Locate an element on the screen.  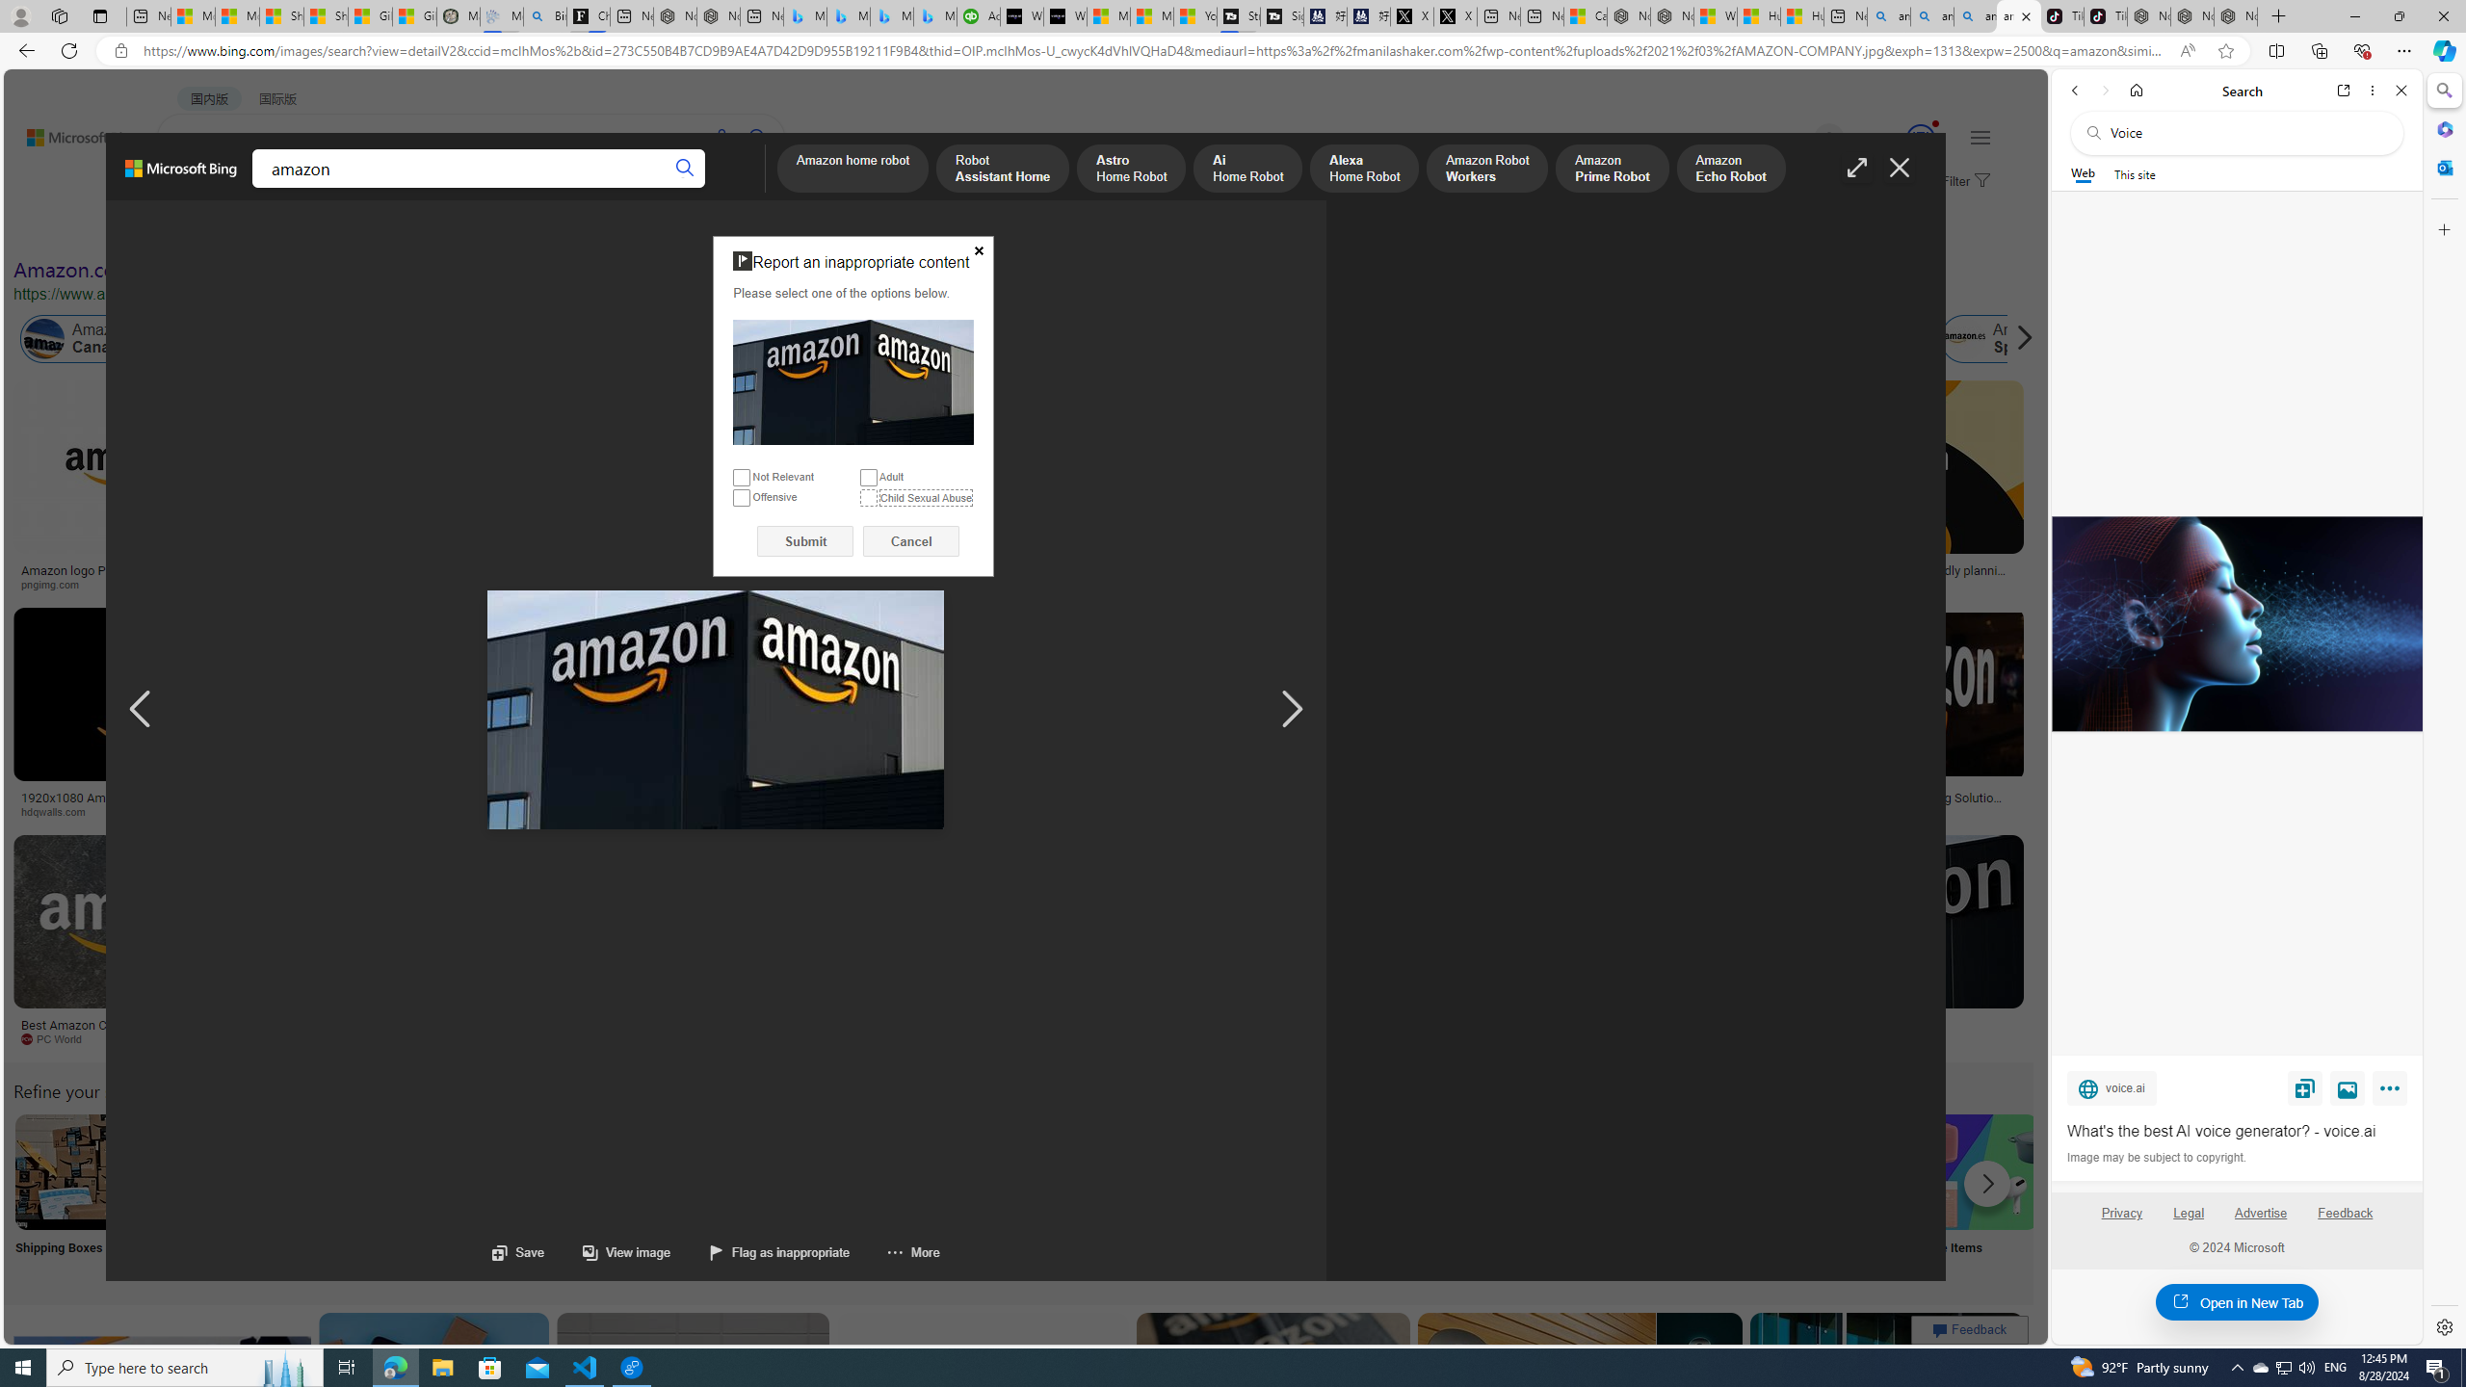
PC World is located at coordinates (142, 1039).